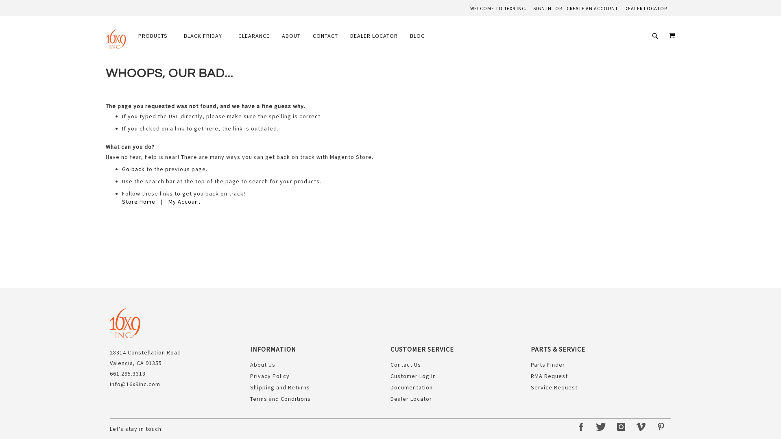  I want to click on Documentation, so click(412, 387).